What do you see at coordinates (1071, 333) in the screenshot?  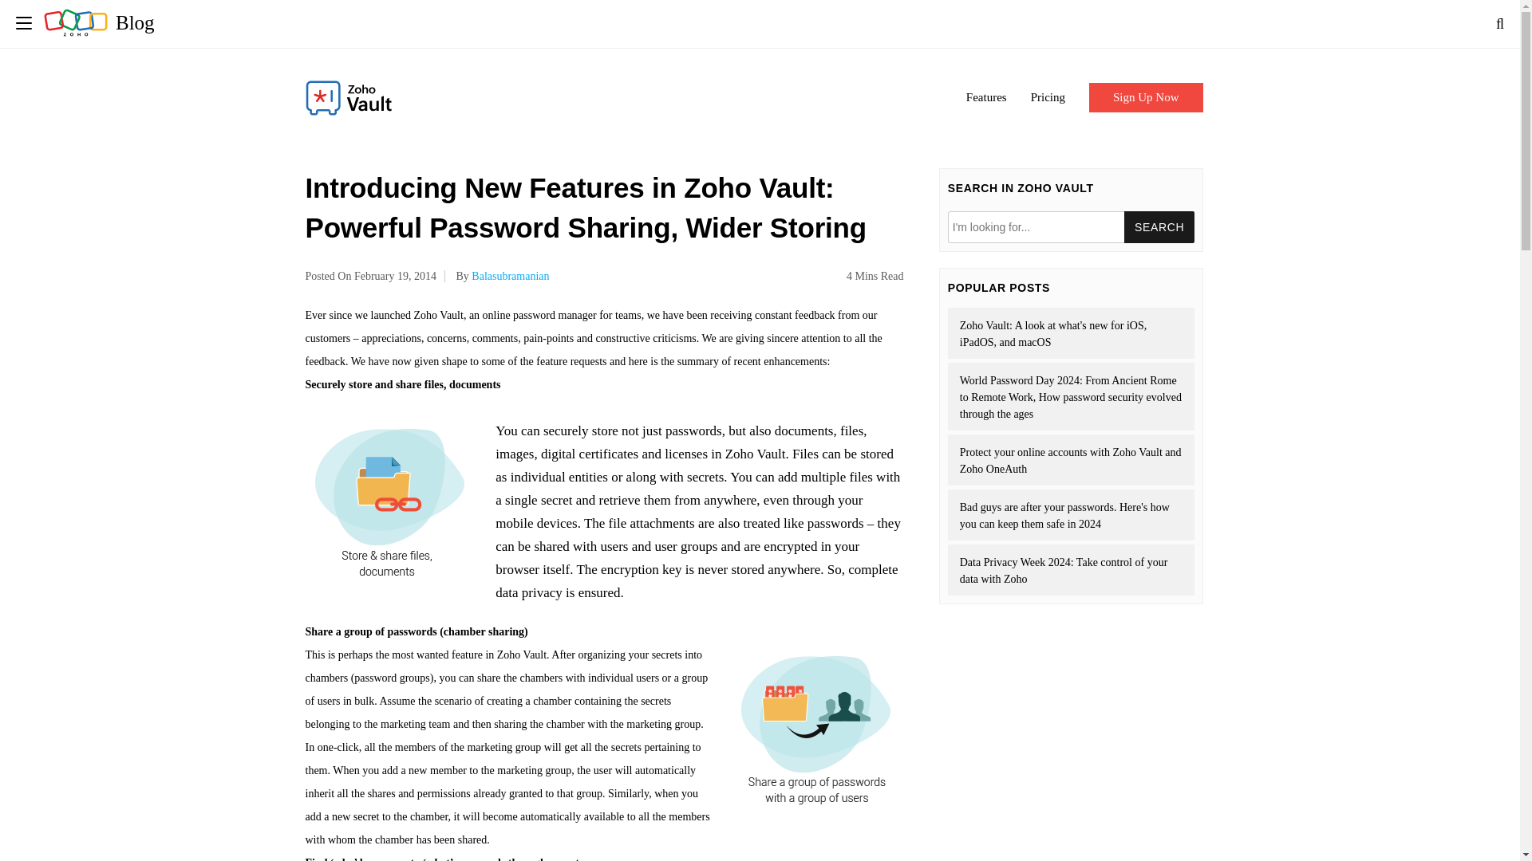 I see `Zoho Vault: A look at what's new for iOS, iPadOS, and macOS` at bounding box center [1071, 333].